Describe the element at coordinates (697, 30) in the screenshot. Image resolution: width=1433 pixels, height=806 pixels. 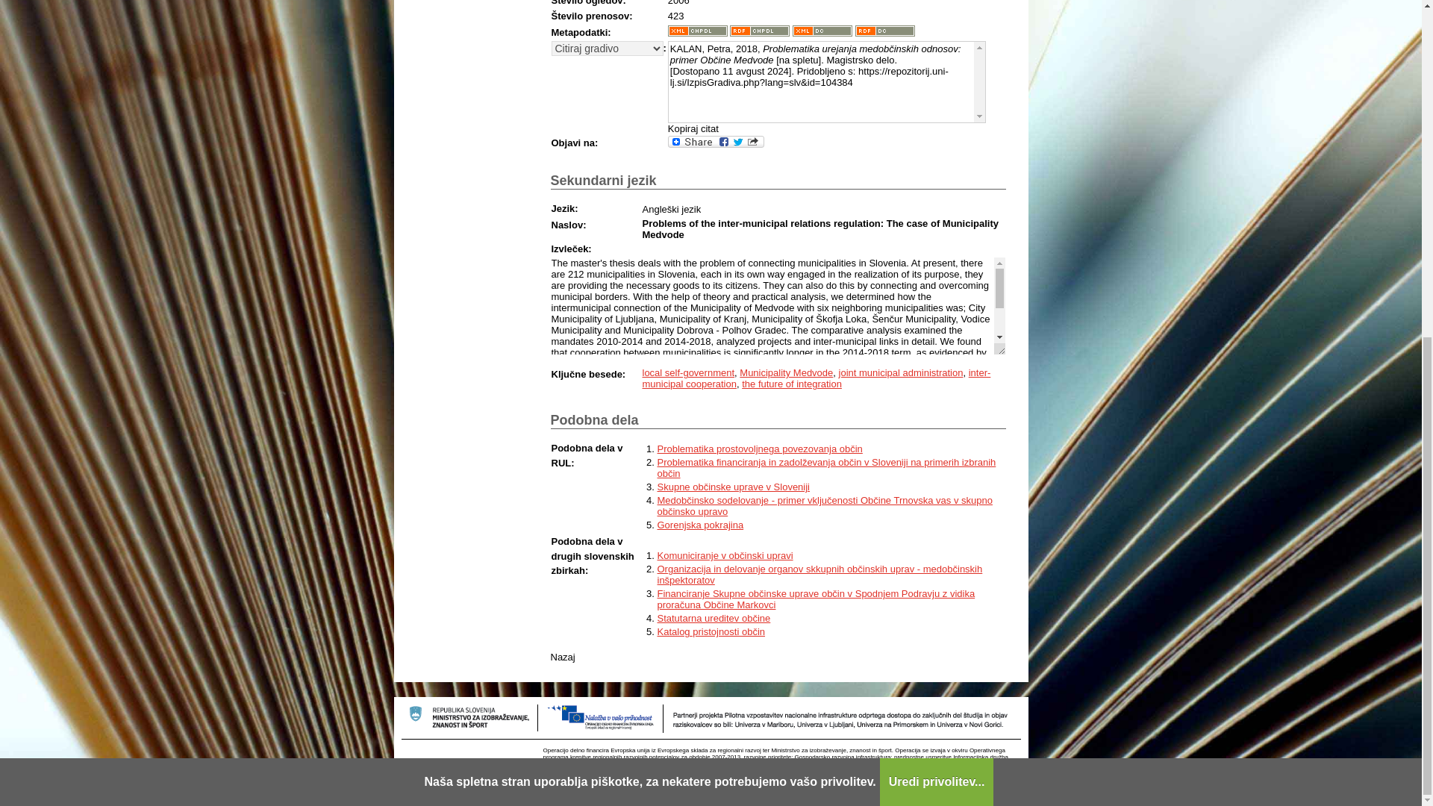
I see `Izvoz v XML` at that location.